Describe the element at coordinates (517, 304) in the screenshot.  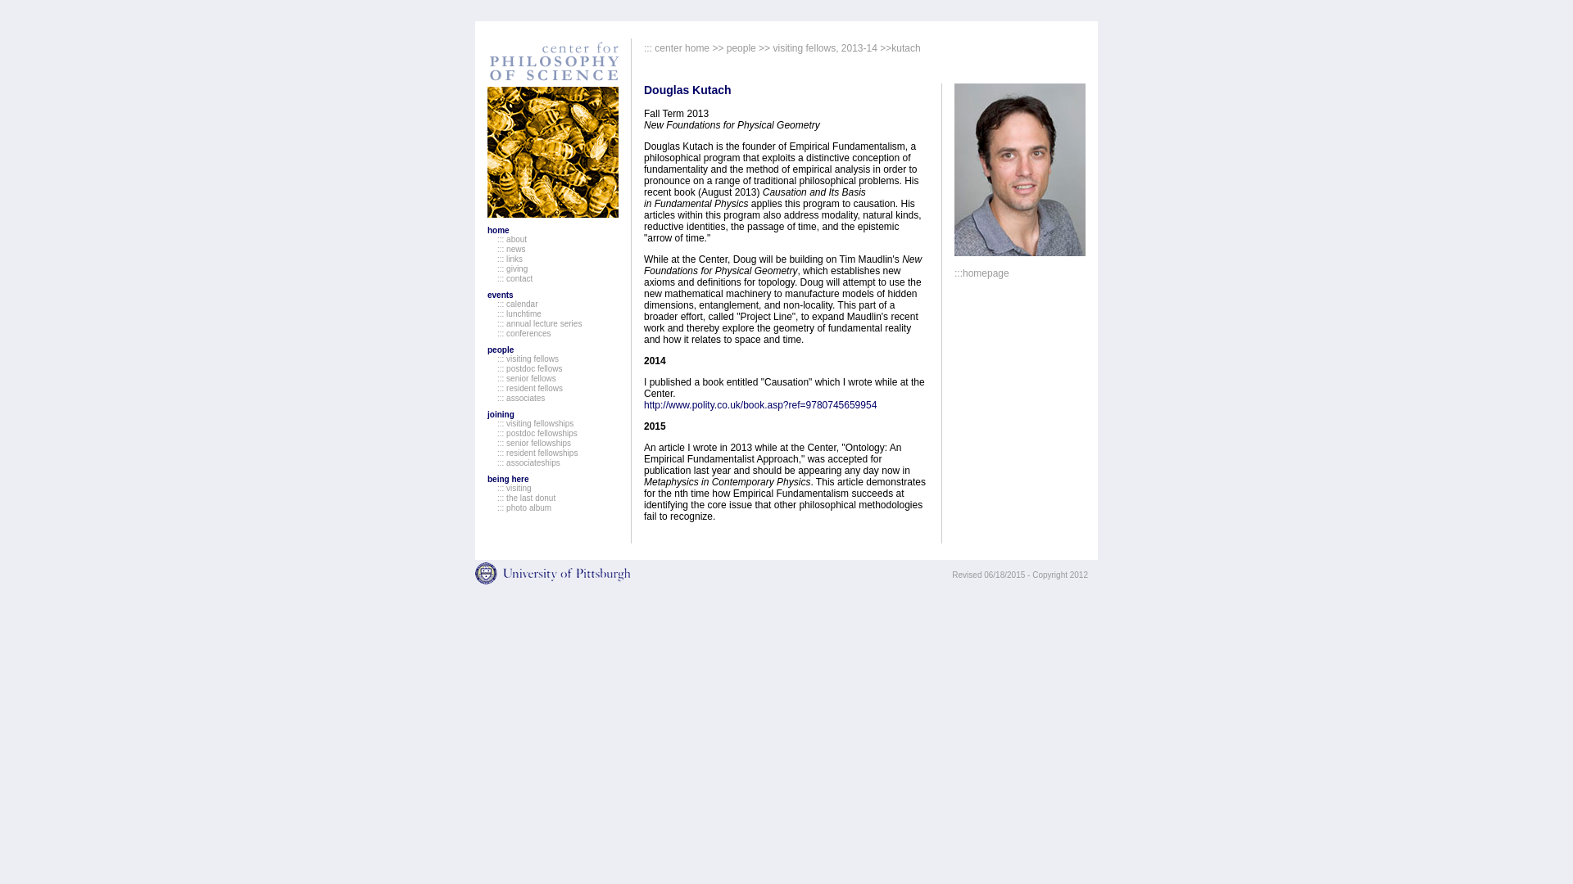
I see `::: calendar` at that location.